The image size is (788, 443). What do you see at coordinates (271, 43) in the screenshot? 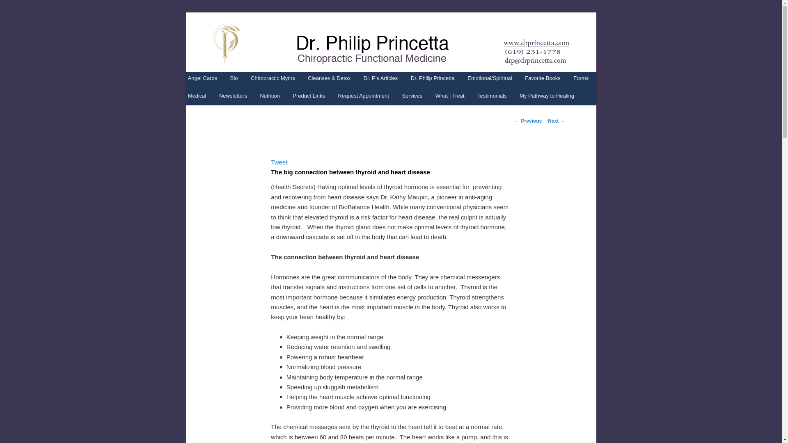
I see `Dr. Philip Princetta` at bounding box center [271, 43].